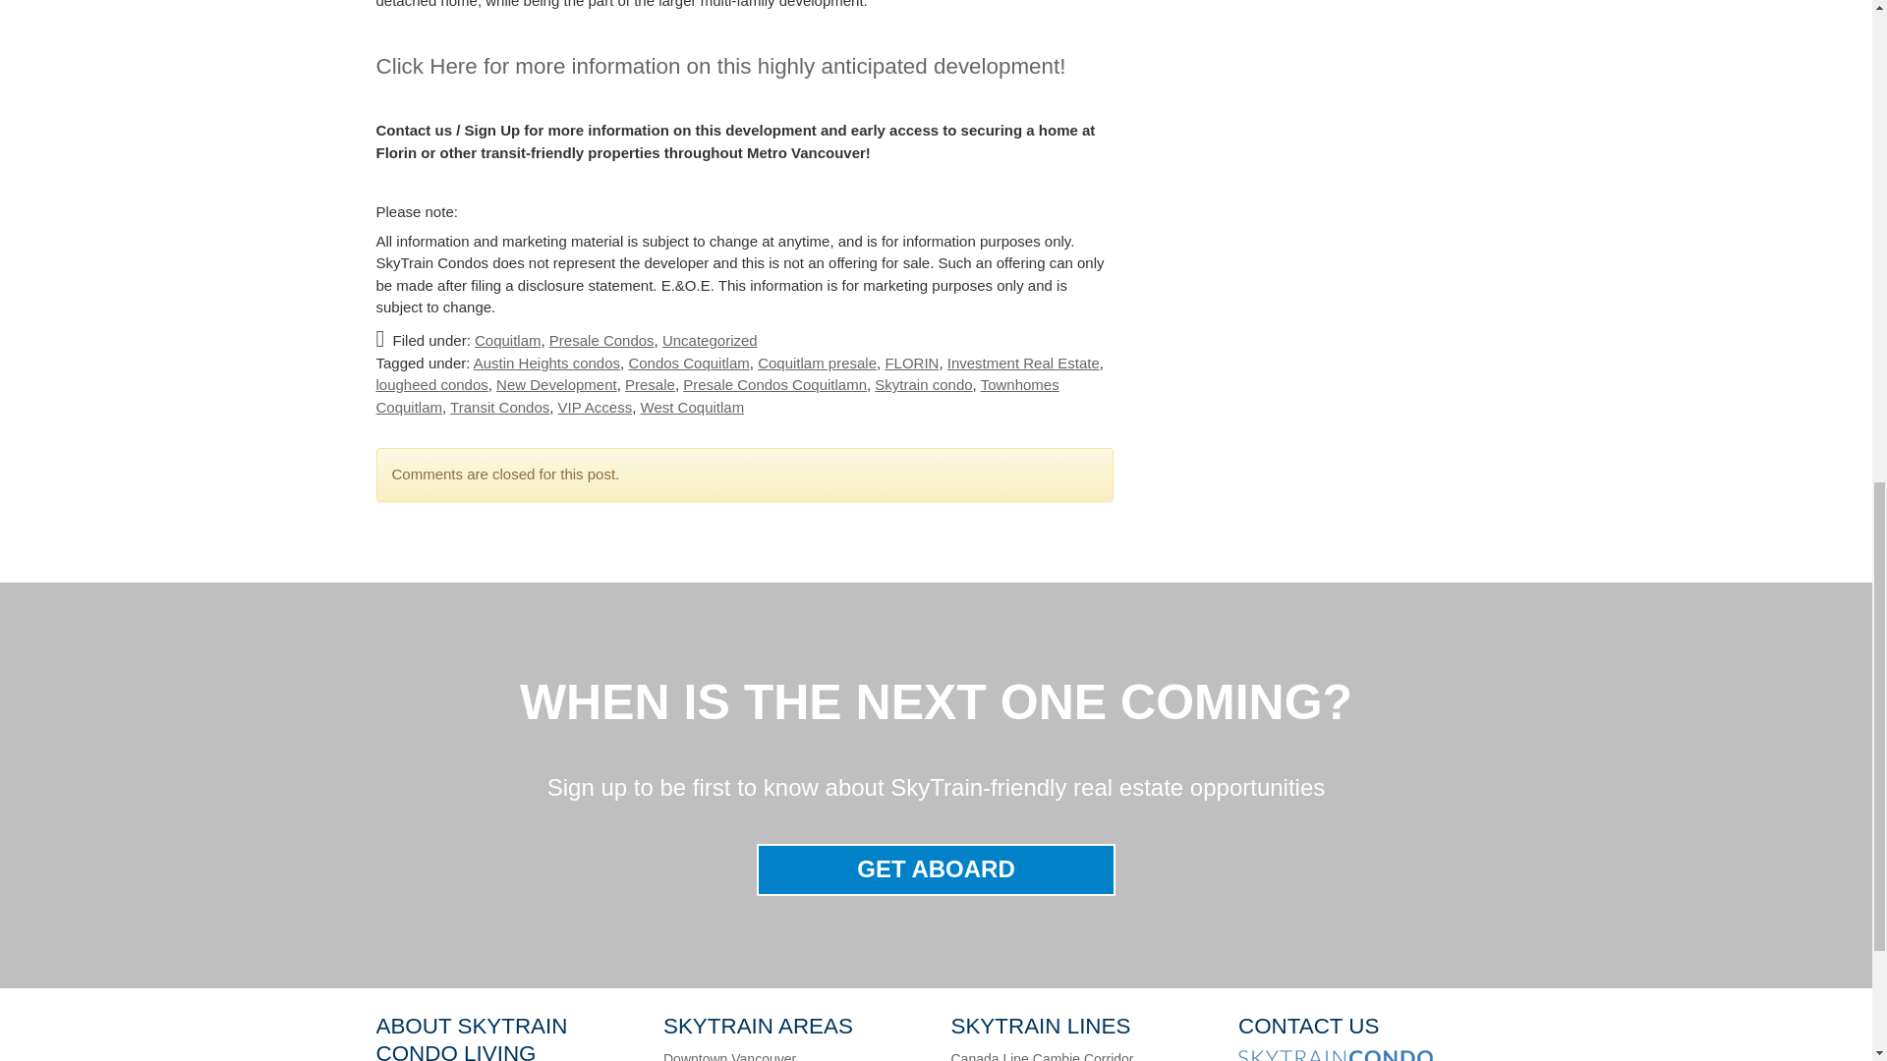 The height and width of the screenshot is (1061, 1887). What do you see at coordinates (688, 363) in the screenshot?
I see `Condos Coquitlam` at bounding box center [688, 363].